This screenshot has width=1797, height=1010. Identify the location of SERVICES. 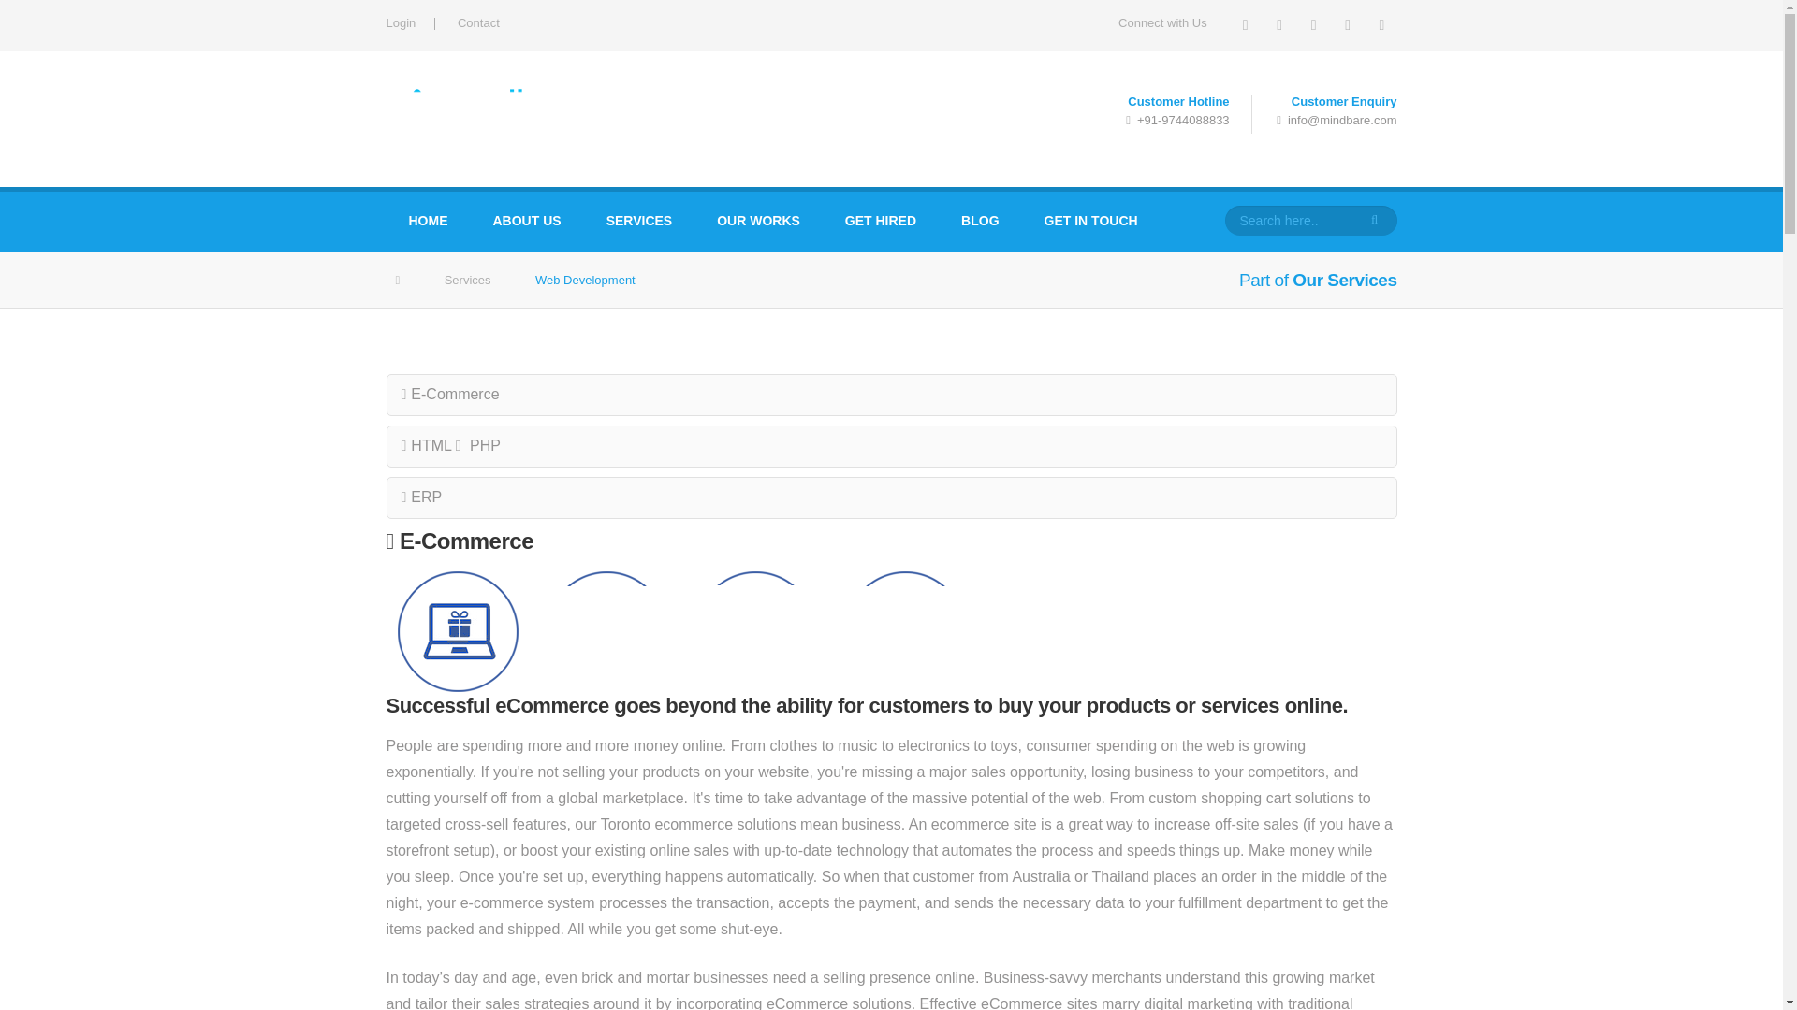
(640, 223).